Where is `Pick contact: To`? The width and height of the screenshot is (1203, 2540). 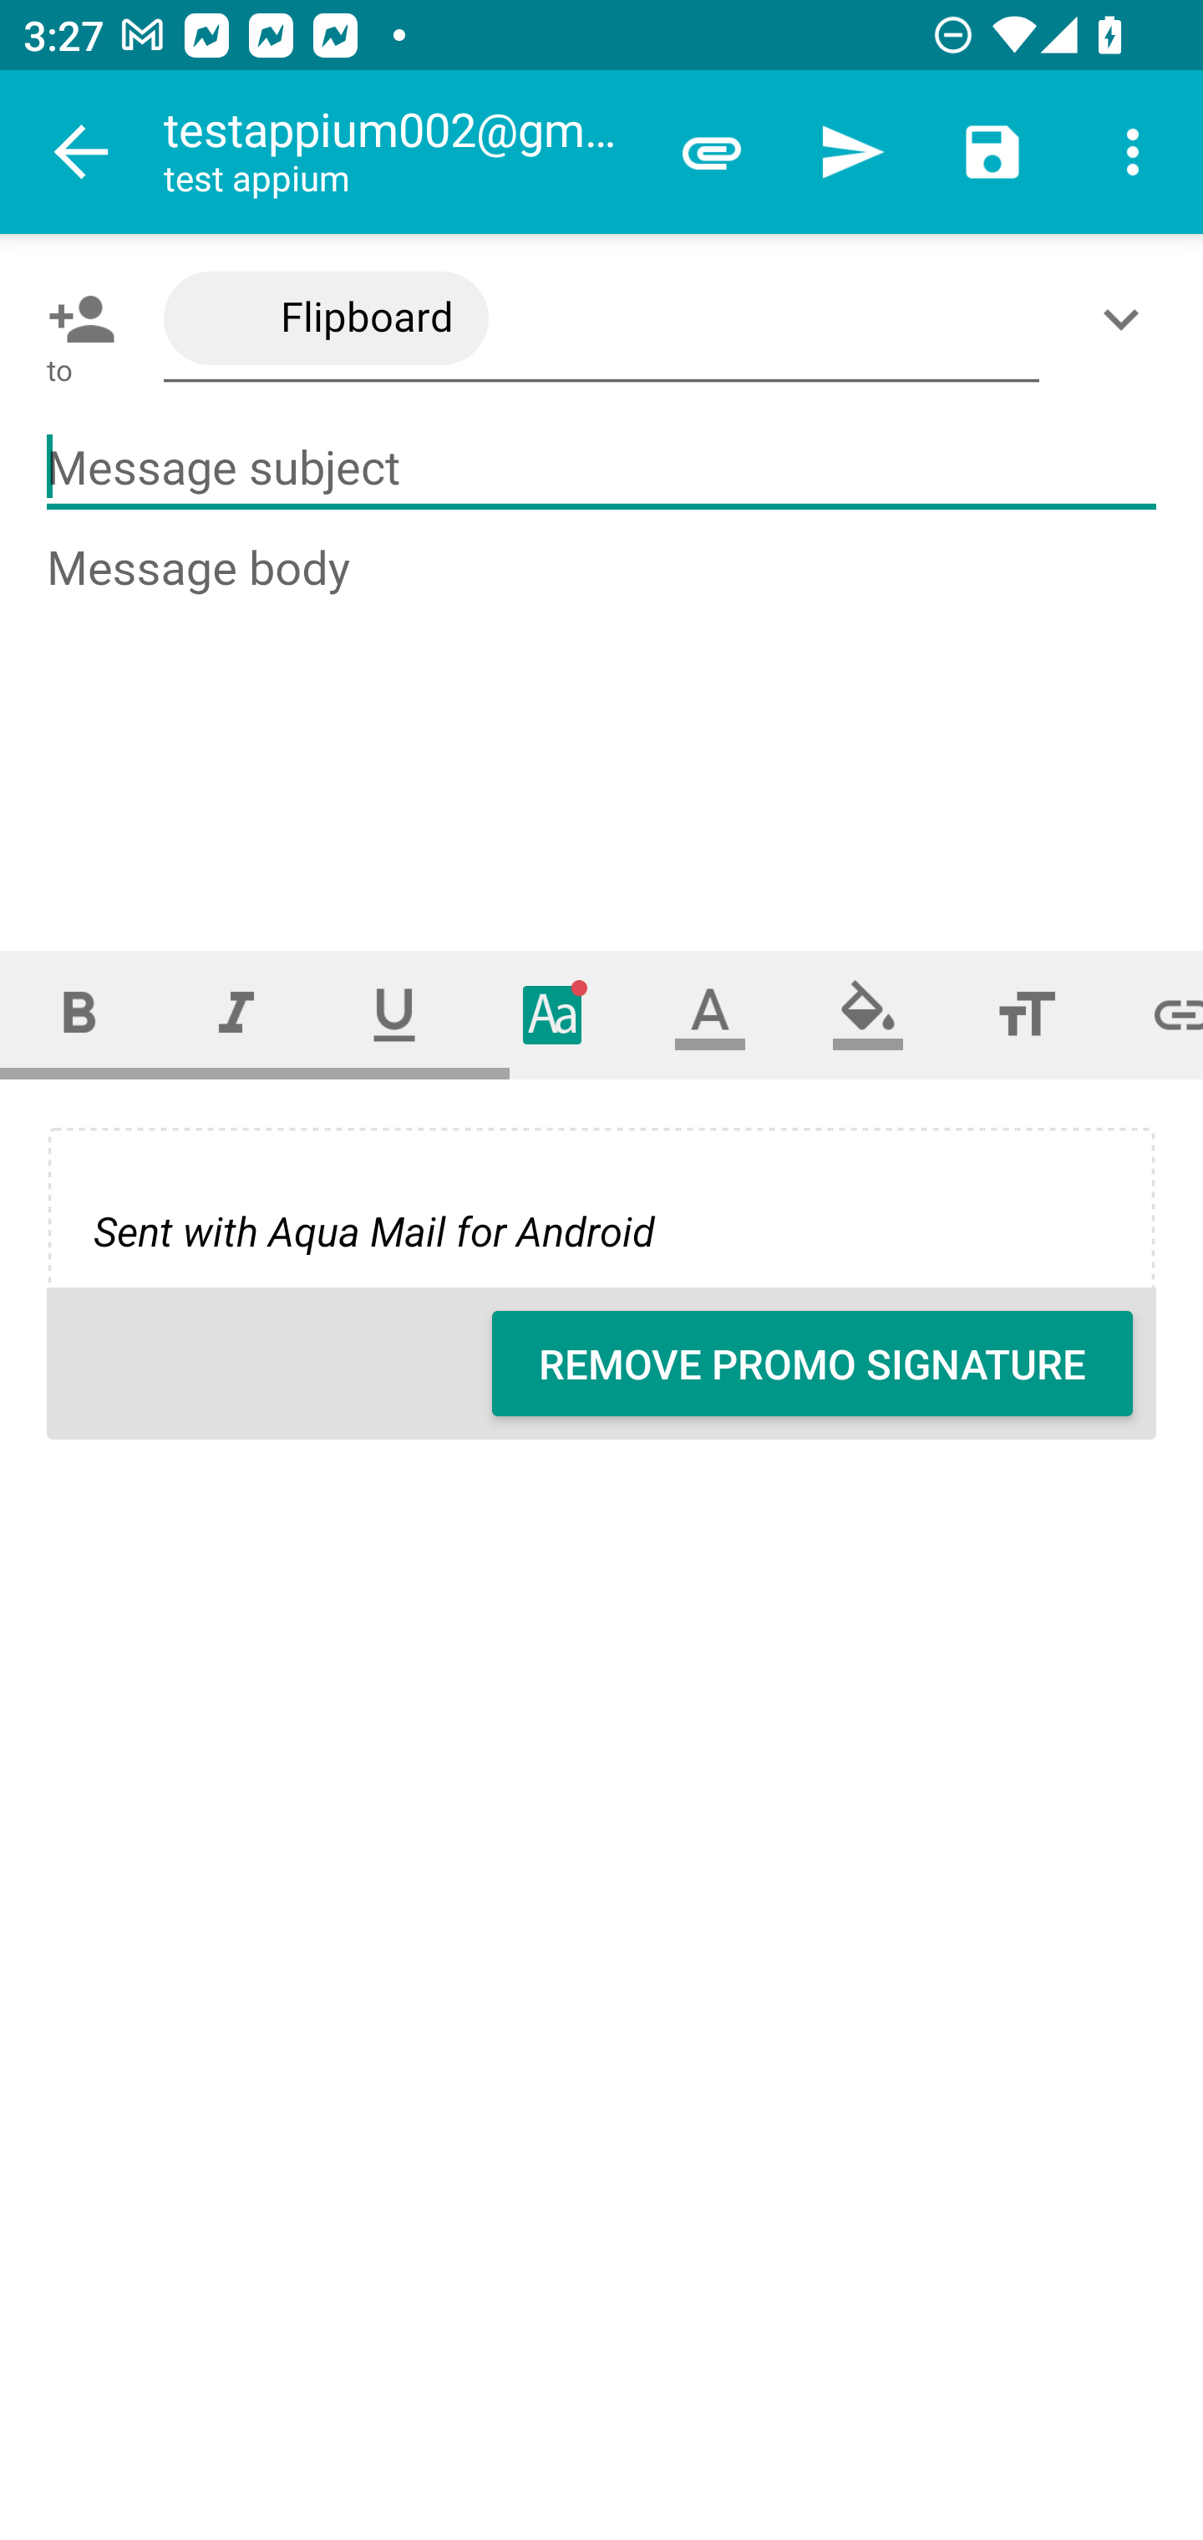
Pick contact: To is located at coordinates (75, 318).